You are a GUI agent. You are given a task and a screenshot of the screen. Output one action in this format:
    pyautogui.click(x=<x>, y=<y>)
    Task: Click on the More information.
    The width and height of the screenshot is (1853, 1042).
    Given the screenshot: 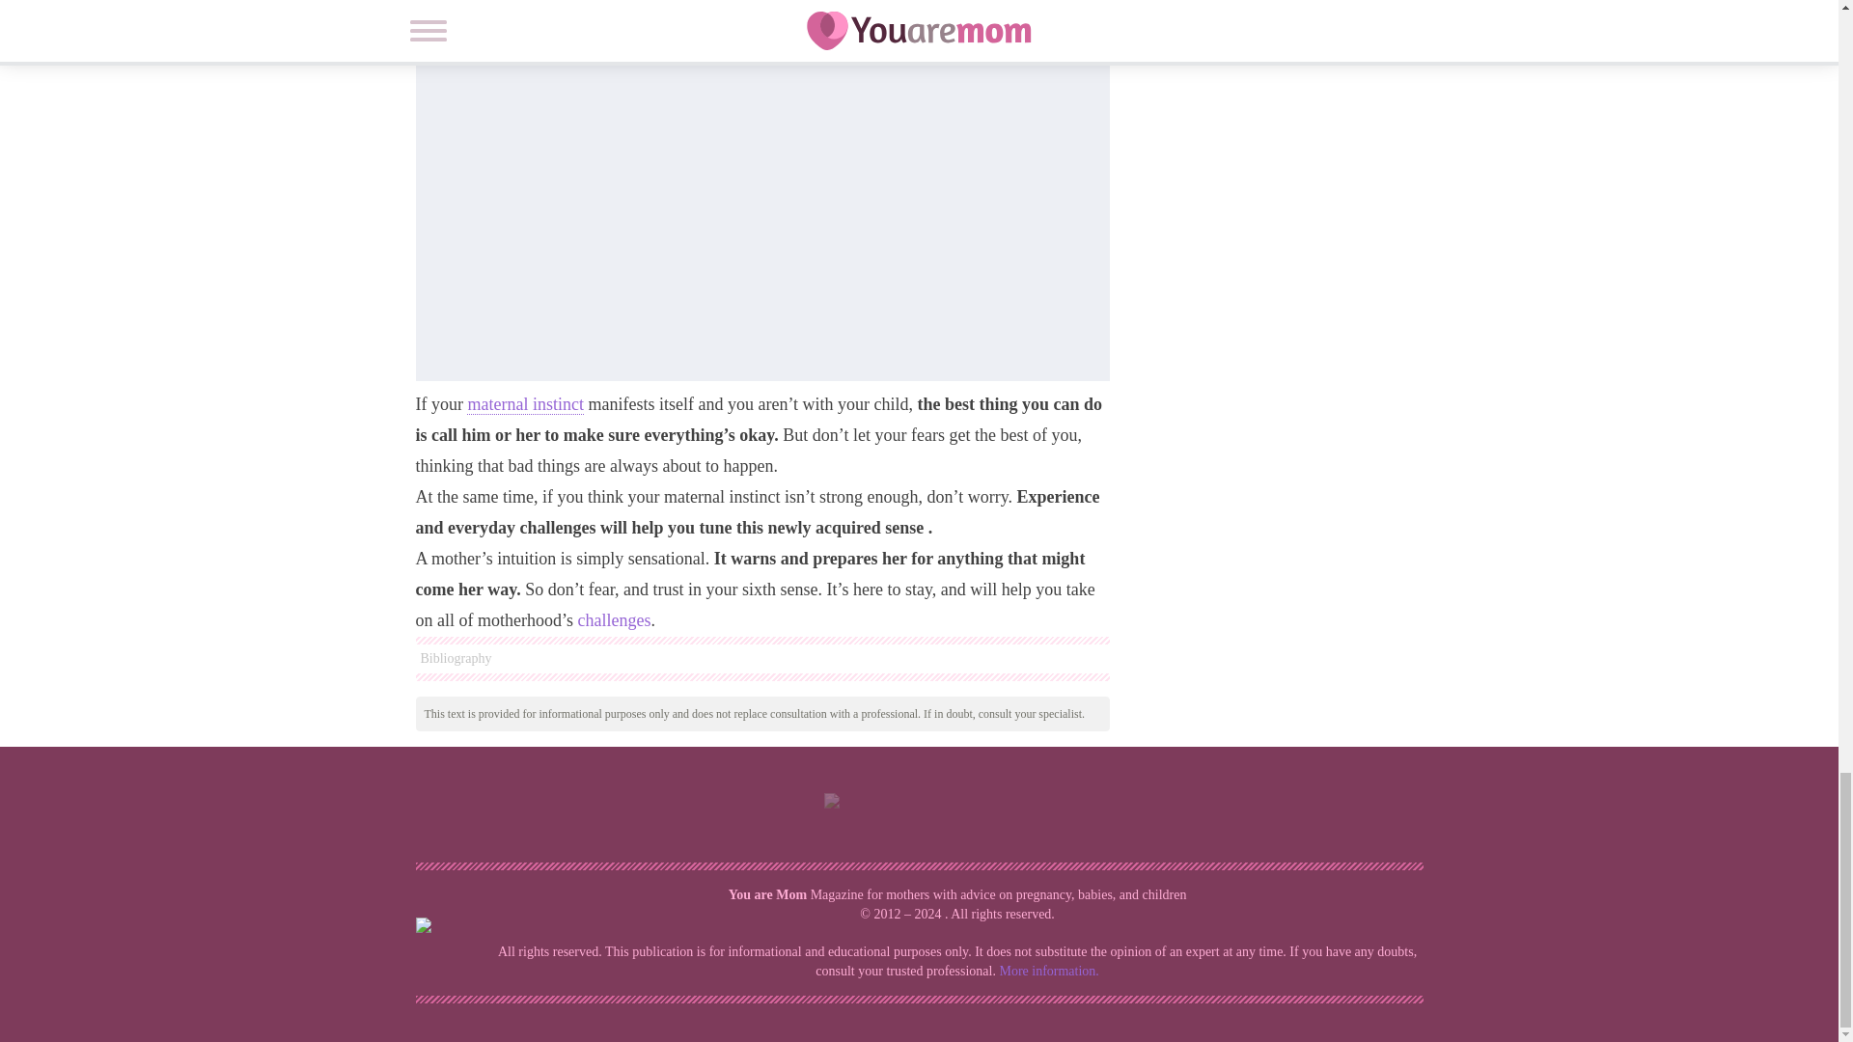 What is the action you would take?
    pyautogui.click(x=1048, y=971)
    